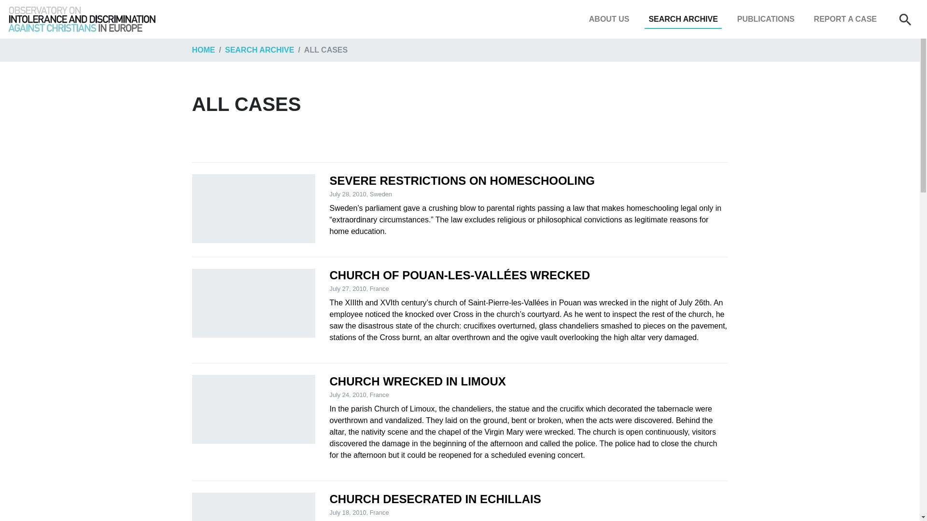  Describe the element at coordinates (609, 19) in the screenshot. I see `About us` at that location.